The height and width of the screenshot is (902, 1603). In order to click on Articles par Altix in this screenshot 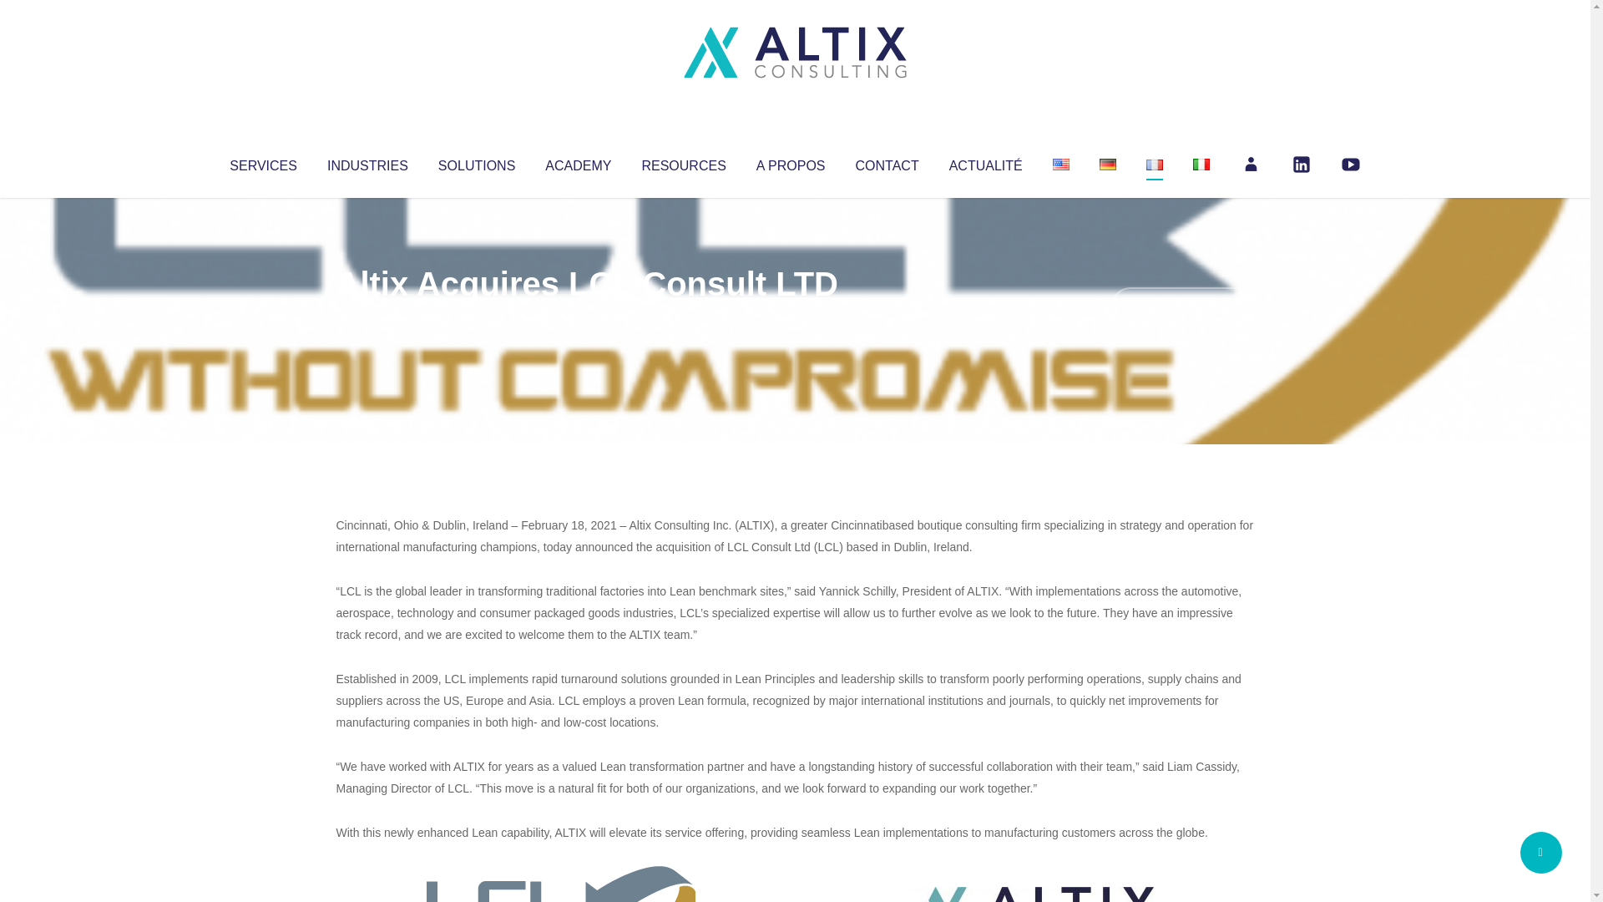, I will do `click(367, 317)`.